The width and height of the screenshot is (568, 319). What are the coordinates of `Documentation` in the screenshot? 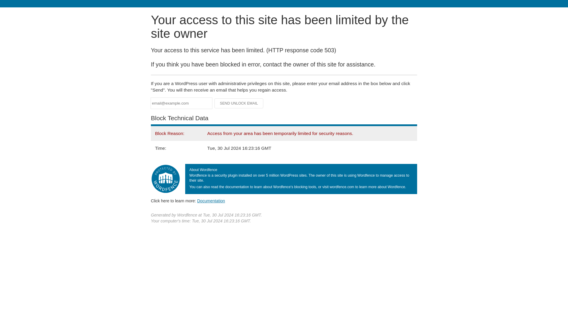 It's located at (211, 201).